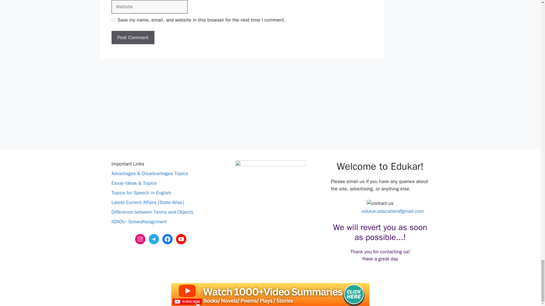 The height and width of the screenshot is (306, 545). What do you see at coordinates (113, 20) in the screenshot?
I see `yes` at bounding box center [113, 20].